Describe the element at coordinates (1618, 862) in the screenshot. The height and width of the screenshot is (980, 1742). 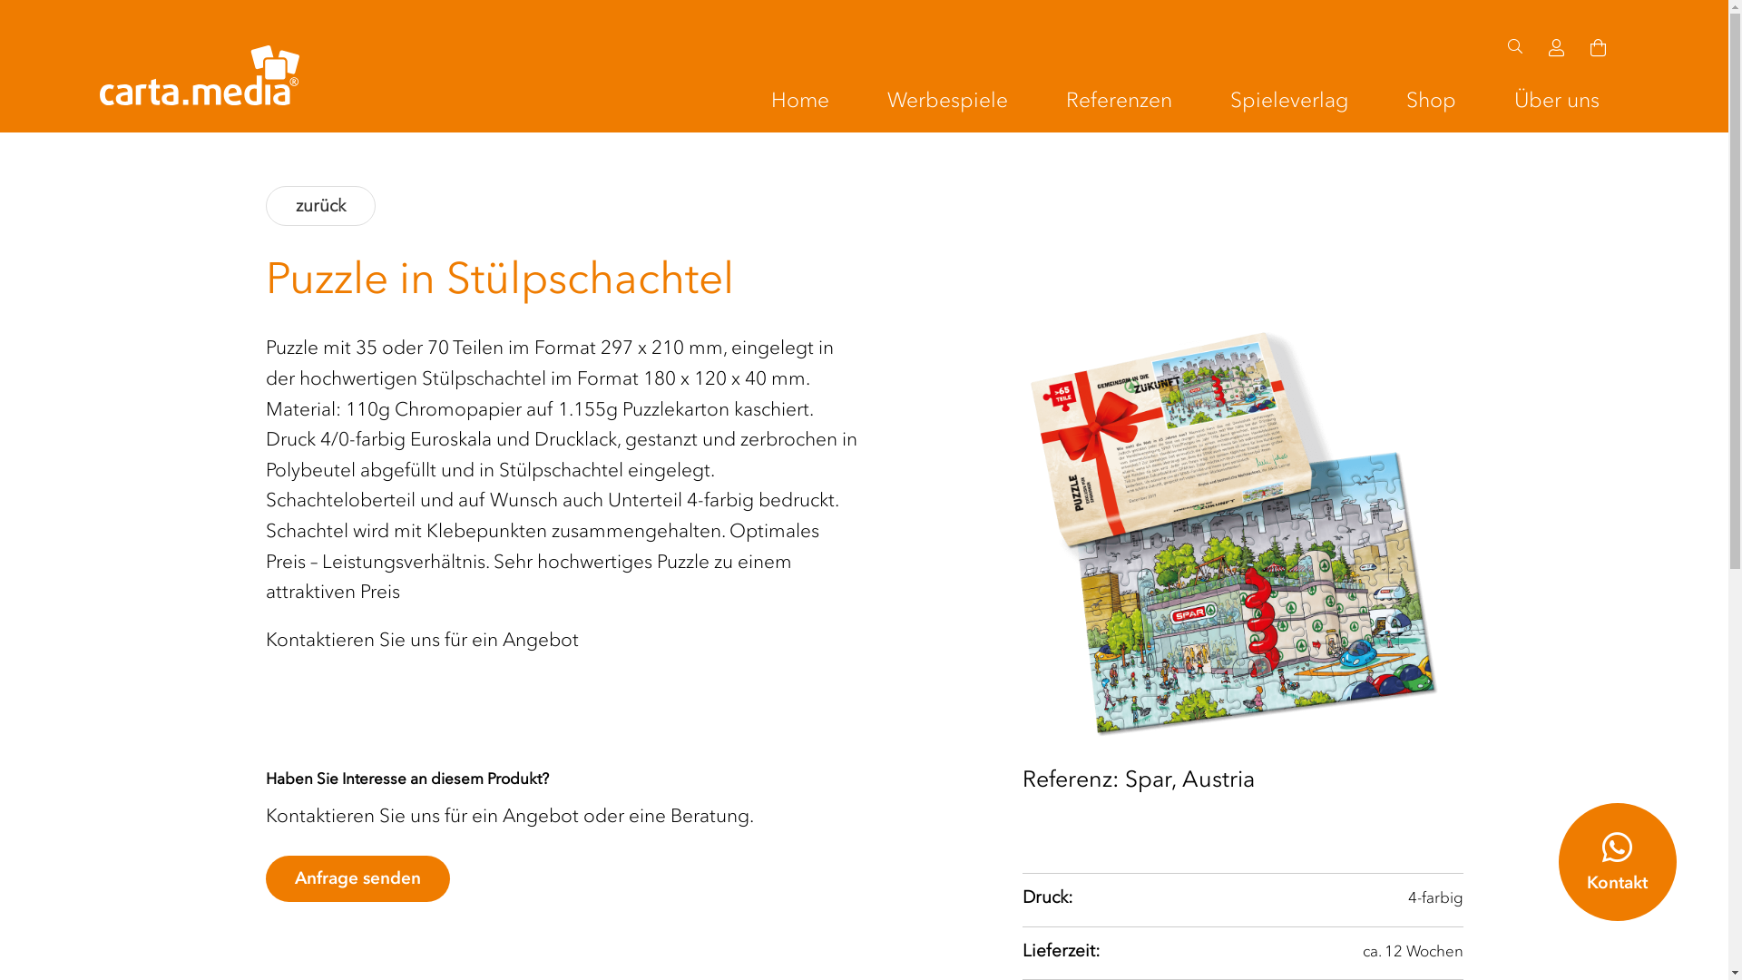
I see `Kontakt` at that location.